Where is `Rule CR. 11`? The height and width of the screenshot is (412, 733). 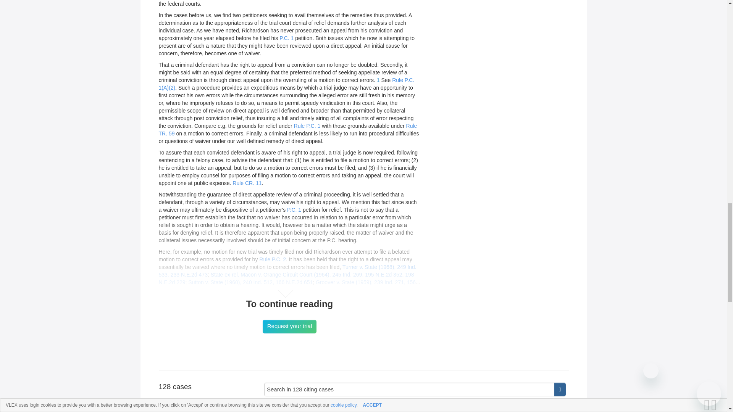 Rule CR. 11 is located at coordinates (247, 183).